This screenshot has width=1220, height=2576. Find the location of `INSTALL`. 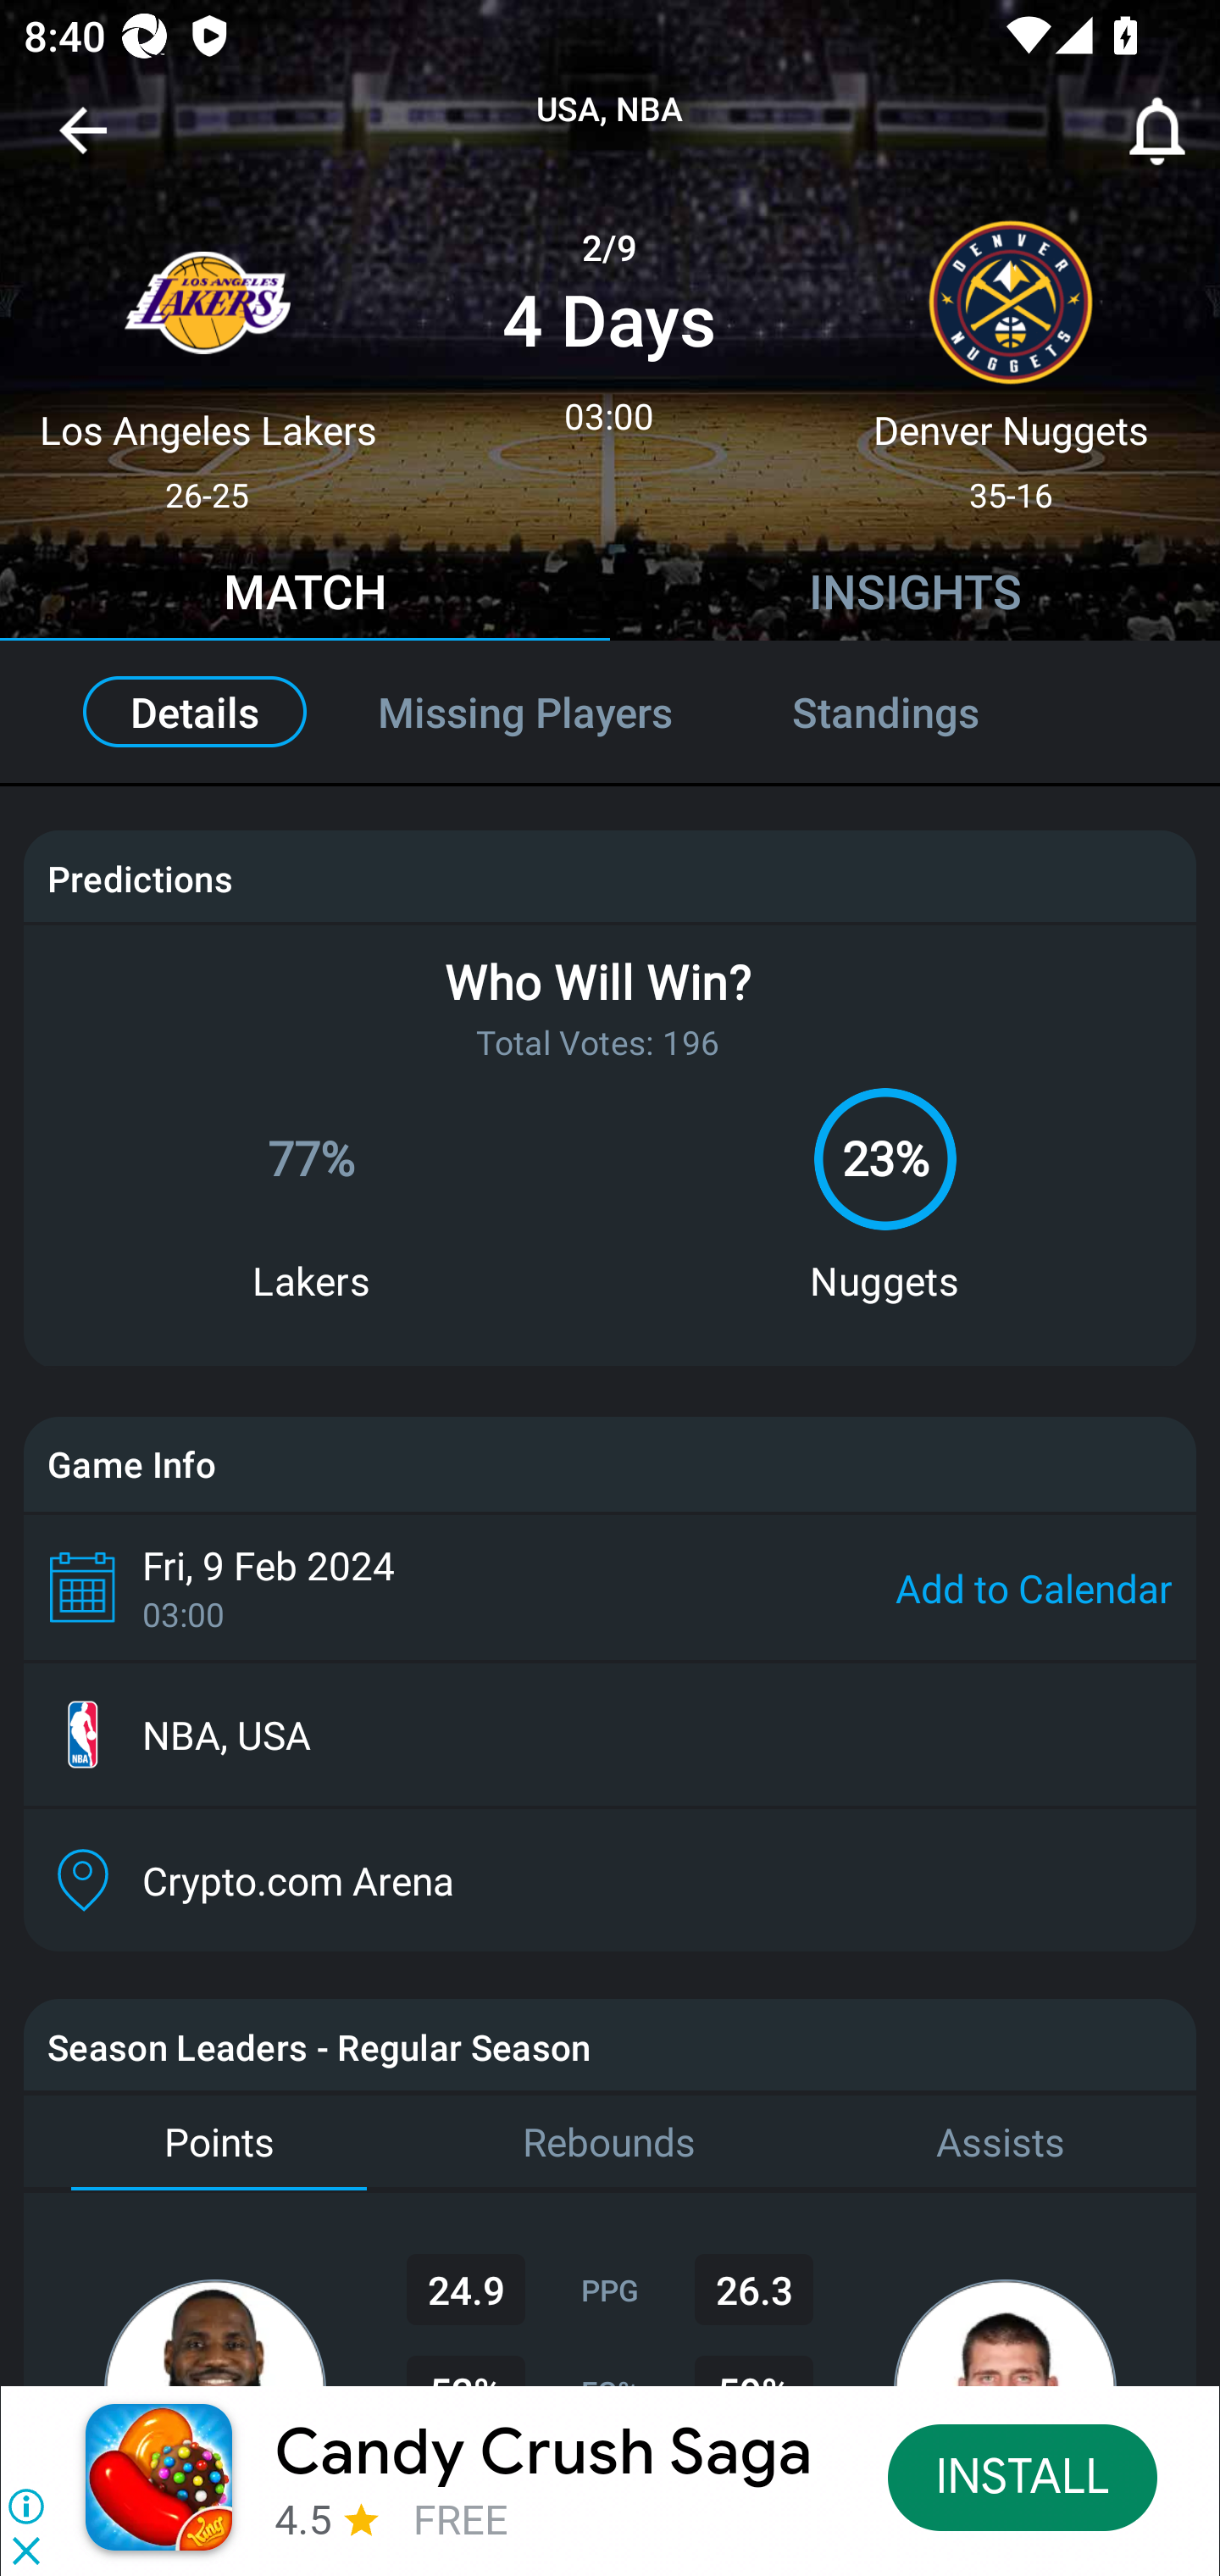

INSTALL is located at coordinates (1023, 2476).